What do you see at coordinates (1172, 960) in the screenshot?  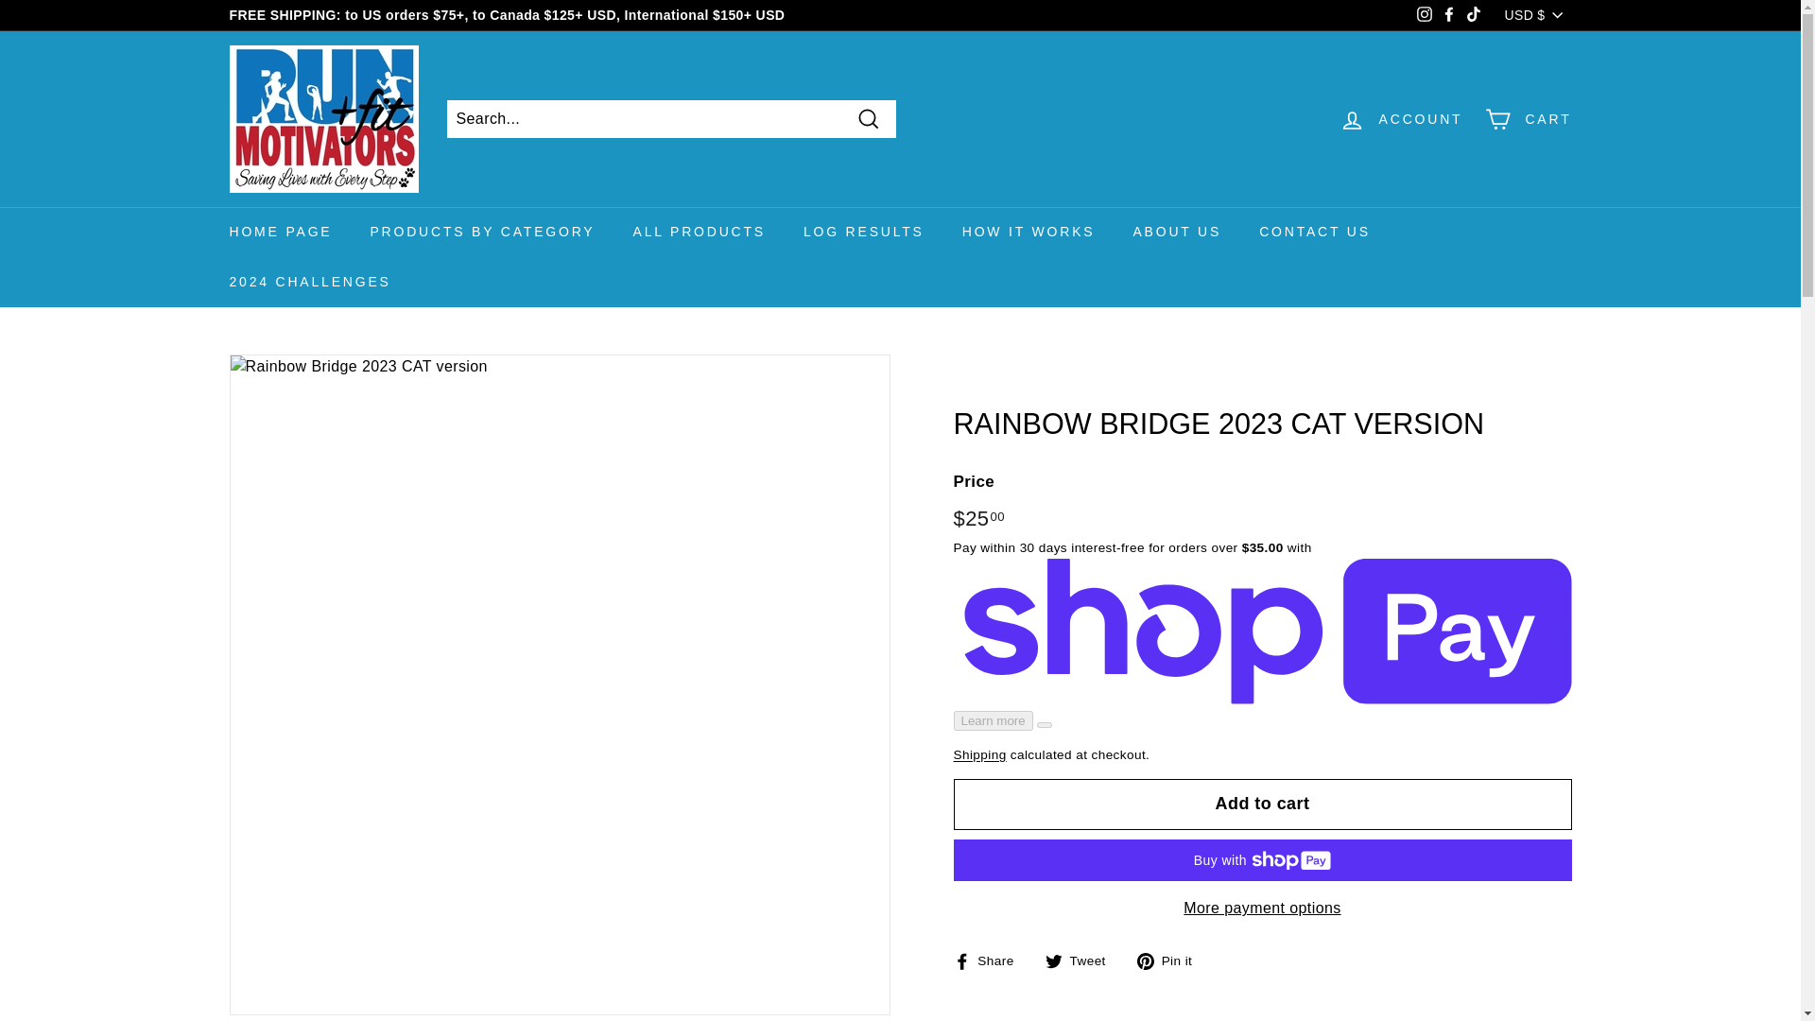 I see `Pin on Pinterest` at bounding box center [1172, 960].